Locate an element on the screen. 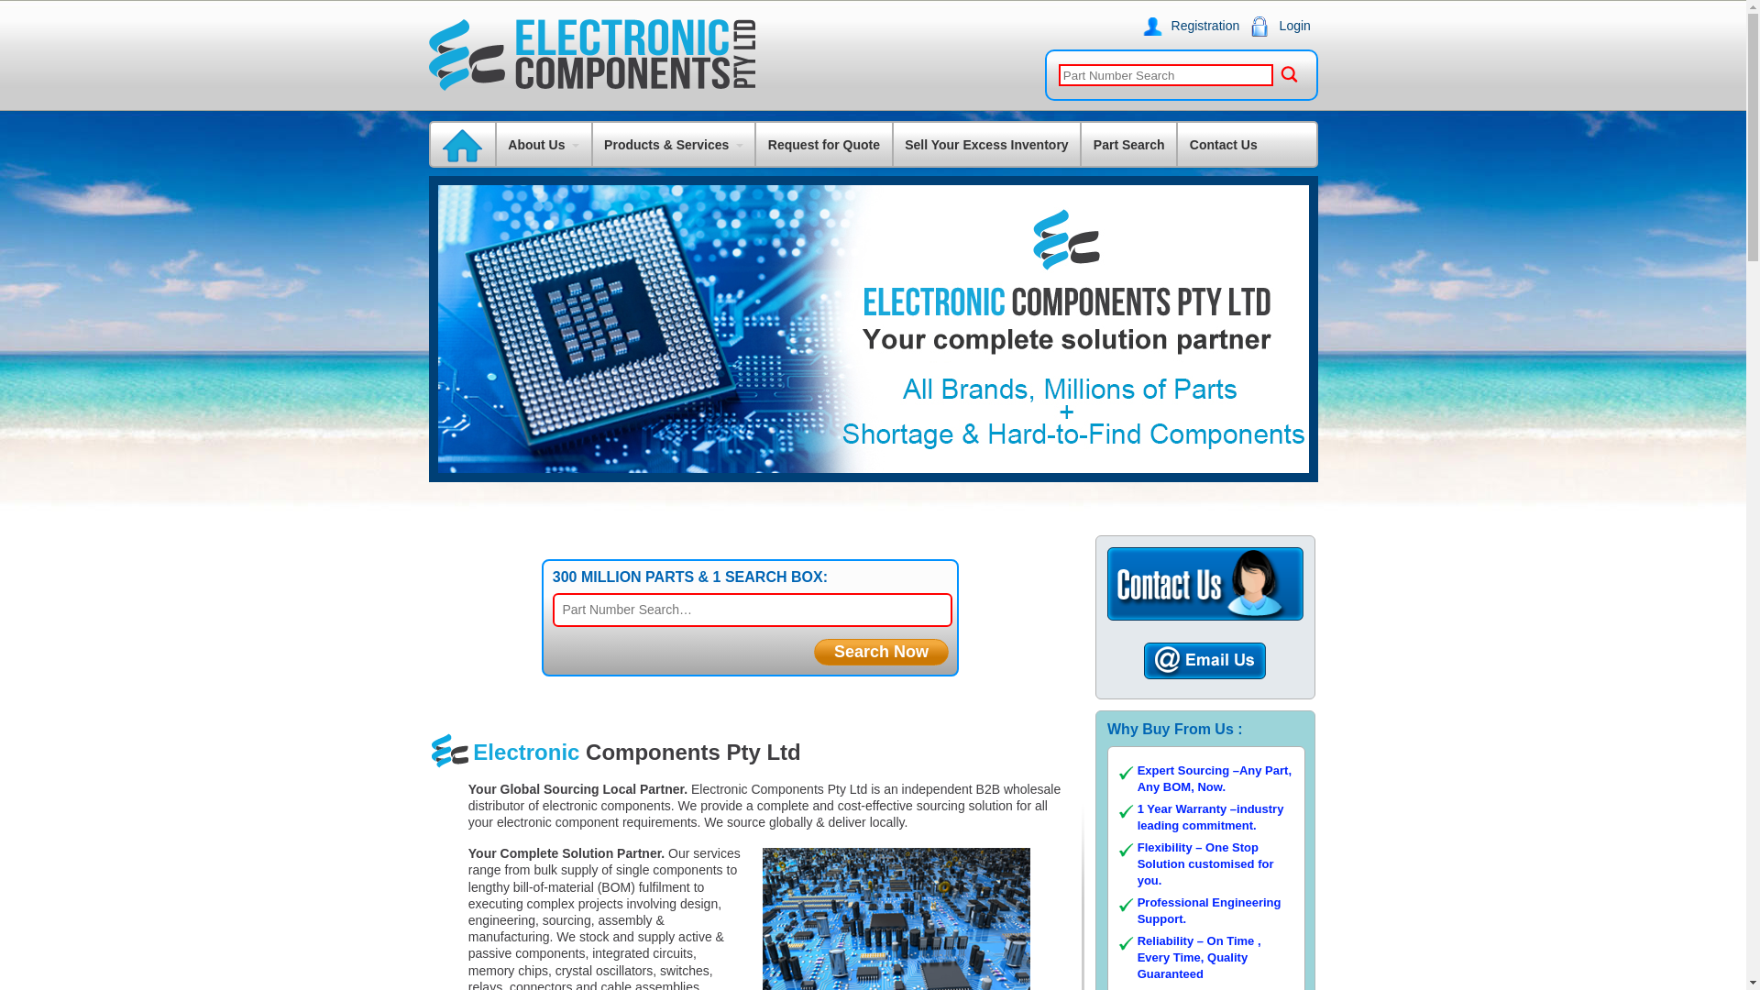  About Us is located at coordinates (544, 145).